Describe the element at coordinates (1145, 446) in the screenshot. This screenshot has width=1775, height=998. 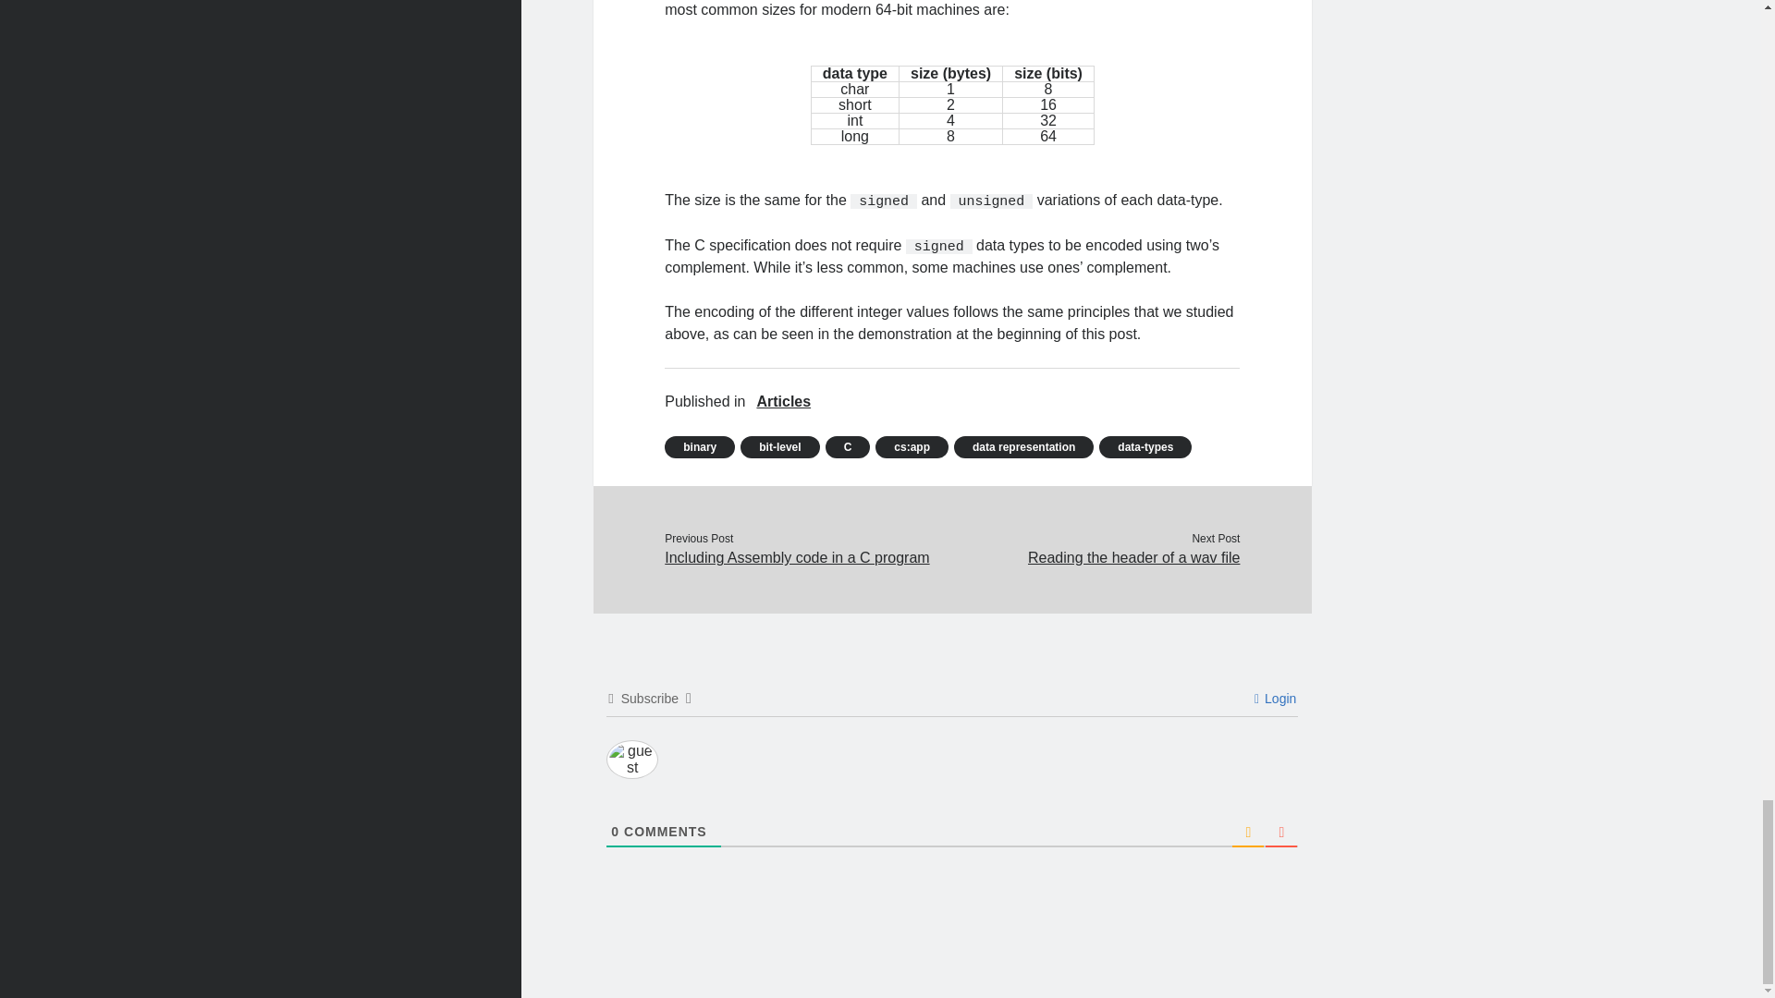
I see `View all posts tagged data-types` at that location.